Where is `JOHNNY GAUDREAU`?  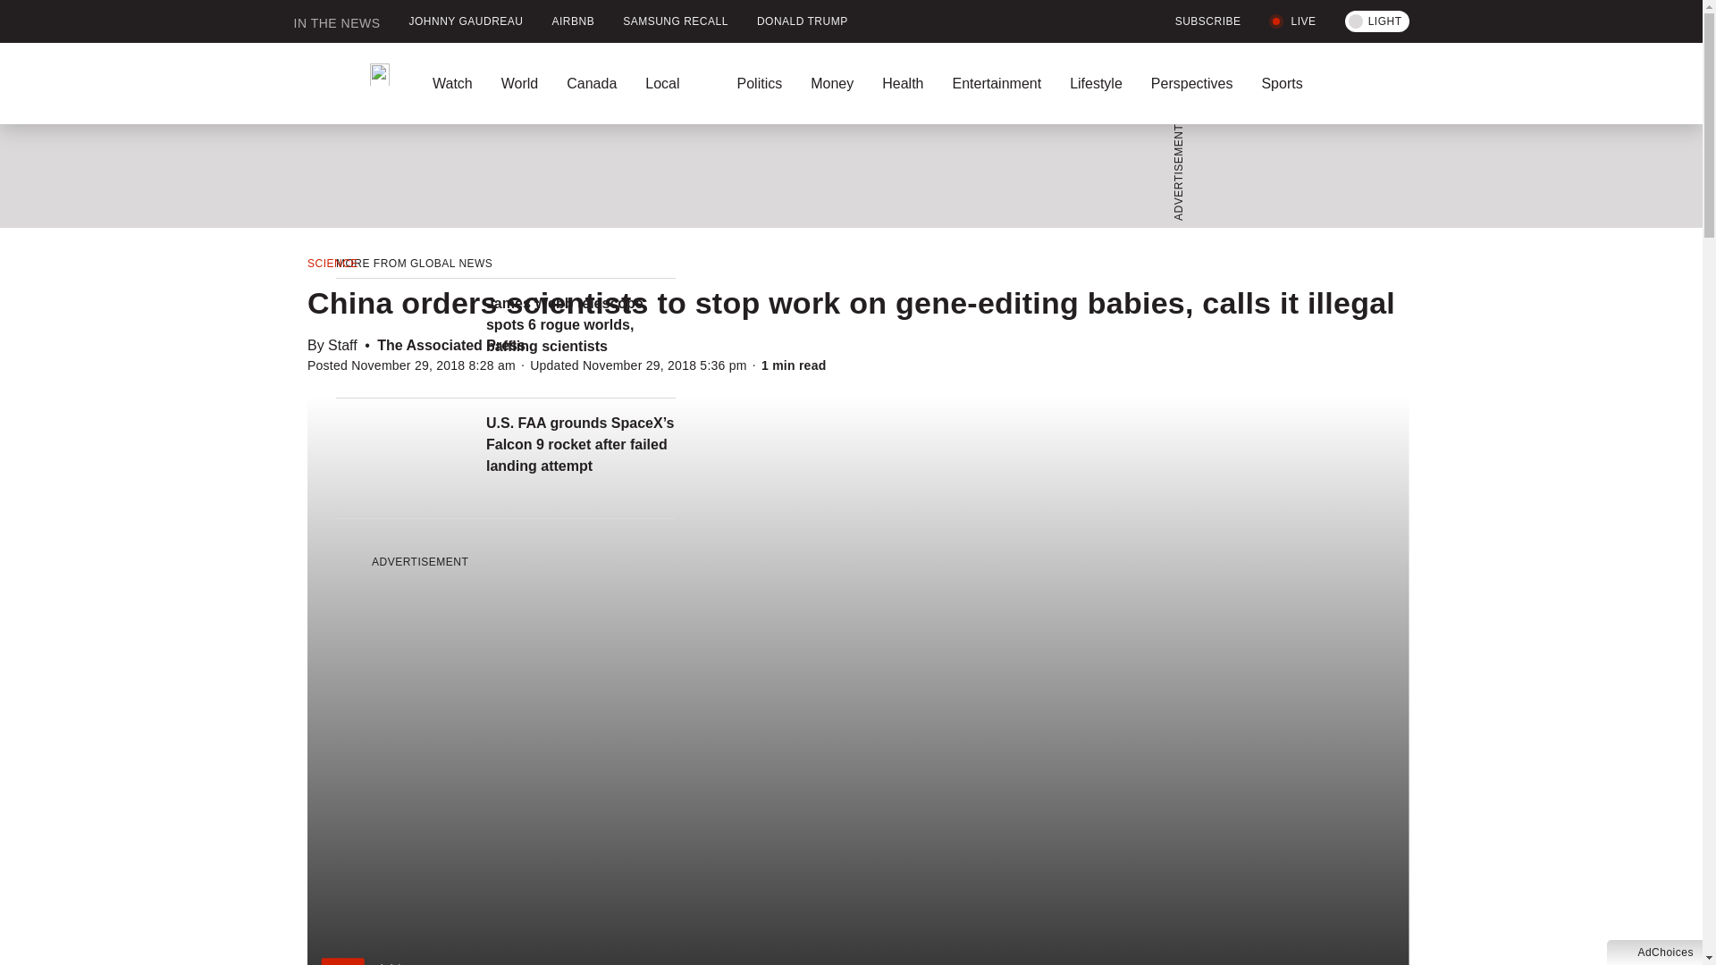
JOHNNY GAUDREAU is located at coordinates (467, 21).